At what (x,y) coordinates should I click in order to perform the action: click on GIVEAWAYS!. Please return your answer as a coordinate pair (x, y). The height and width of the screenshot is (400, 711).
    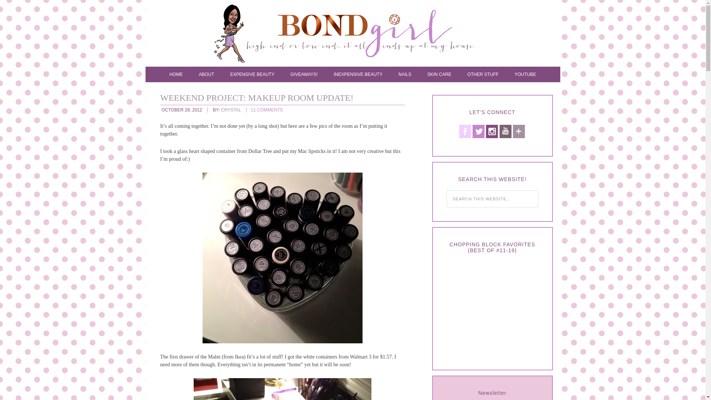
    Looking at the image, I should click on (304, 74).